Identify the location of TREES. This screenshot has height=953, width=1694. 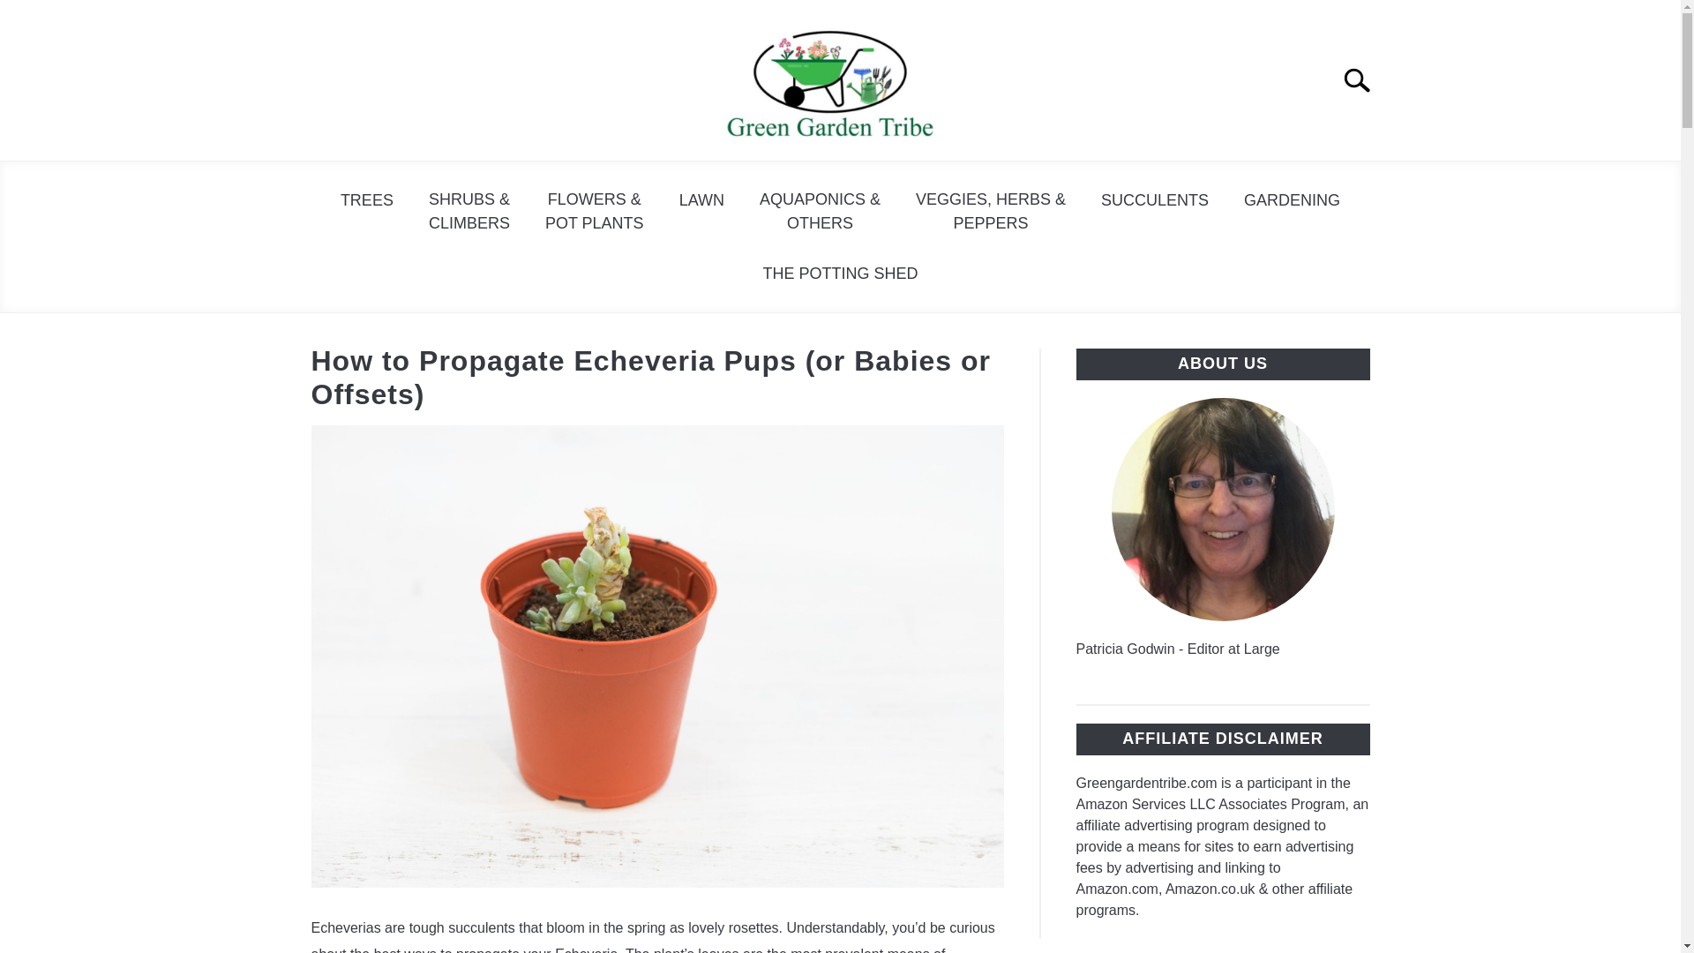
(367, 200).